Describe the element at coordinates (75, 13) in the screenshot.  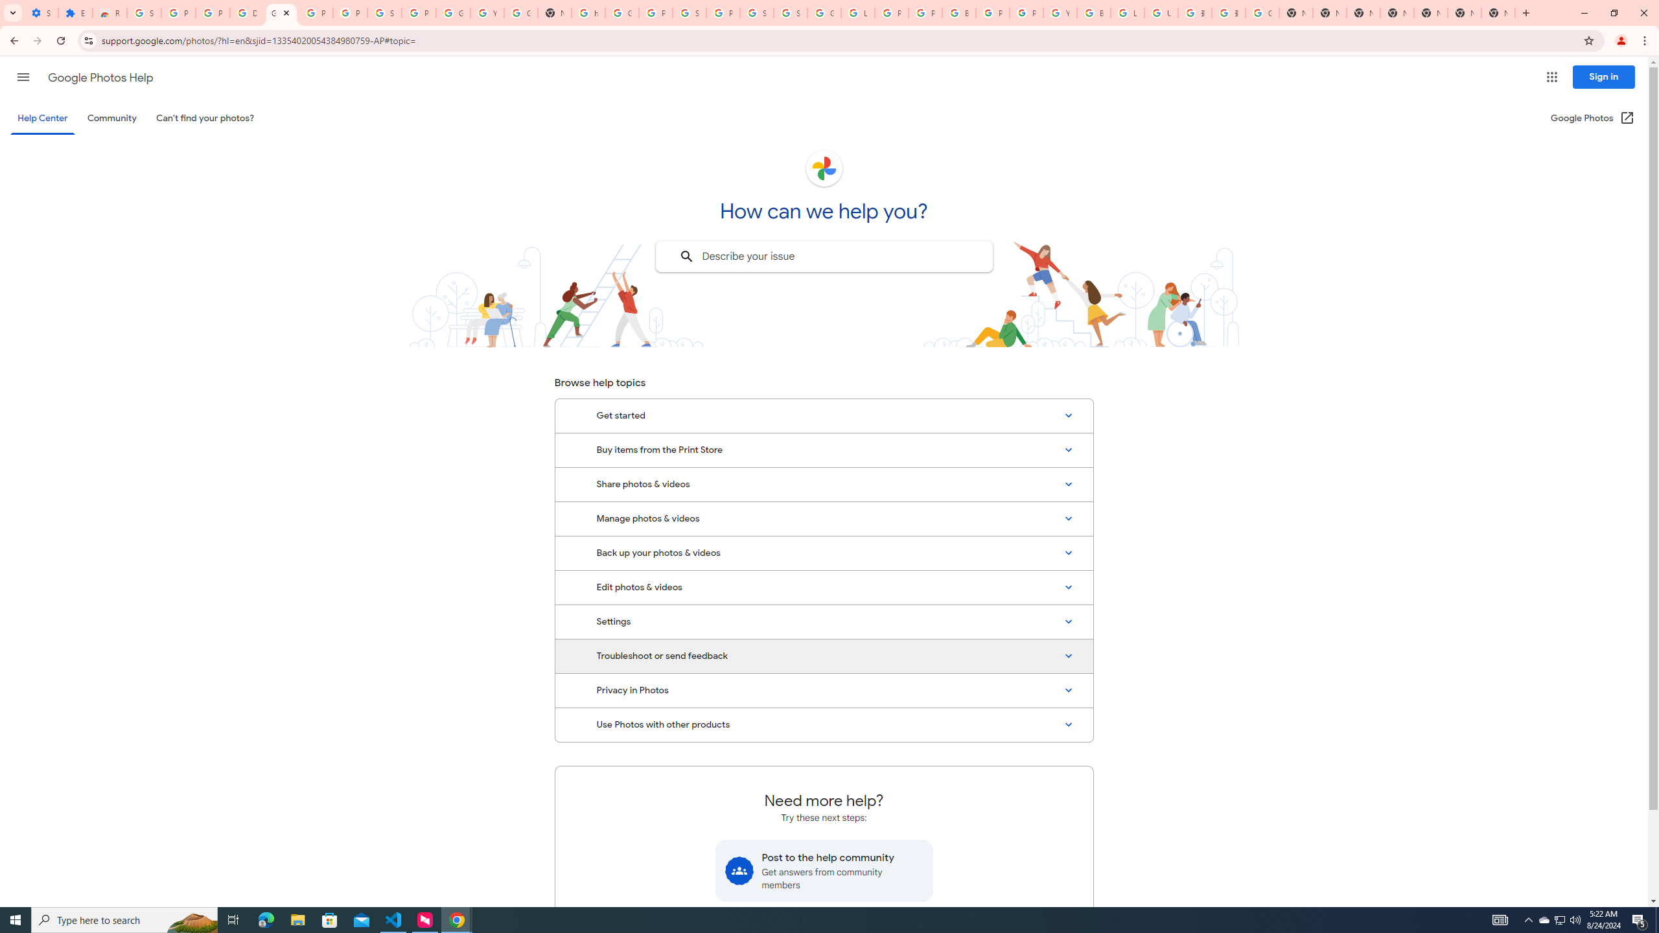
I see `Extensions` at that location.